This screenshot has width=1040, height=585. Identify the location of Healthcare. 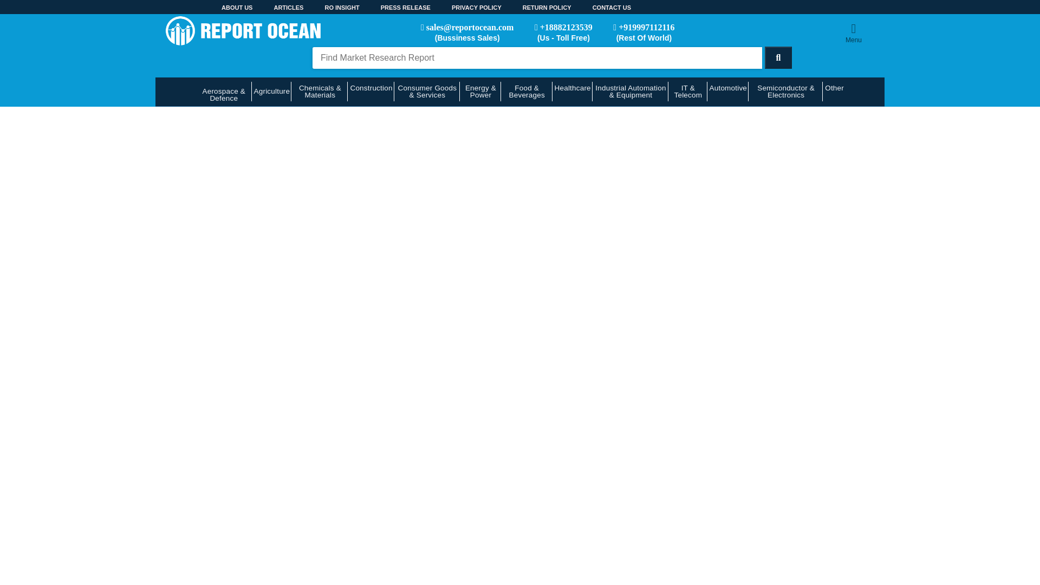
(572, 91).